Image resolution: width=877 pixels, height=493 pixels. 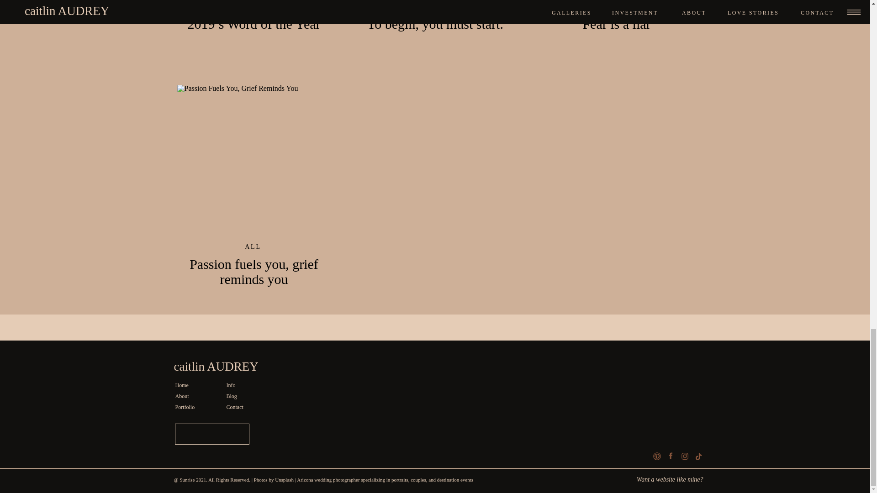 What do you see at coordinates (253, 6) in the screenshot?
I see `ALL` at bounding box center [253, 6].